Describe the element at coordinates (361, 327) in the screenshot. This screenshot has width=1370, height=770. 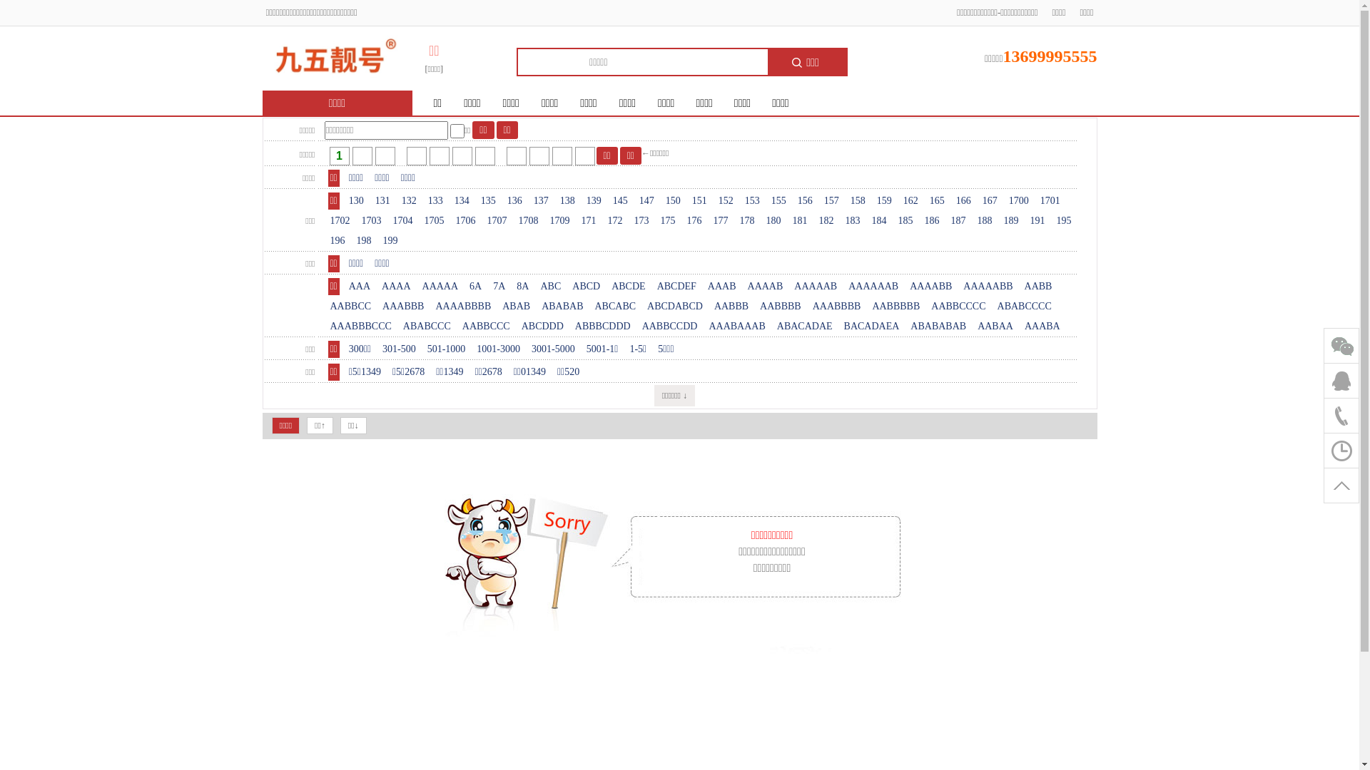
I see `AAABBBCCC` at that location.